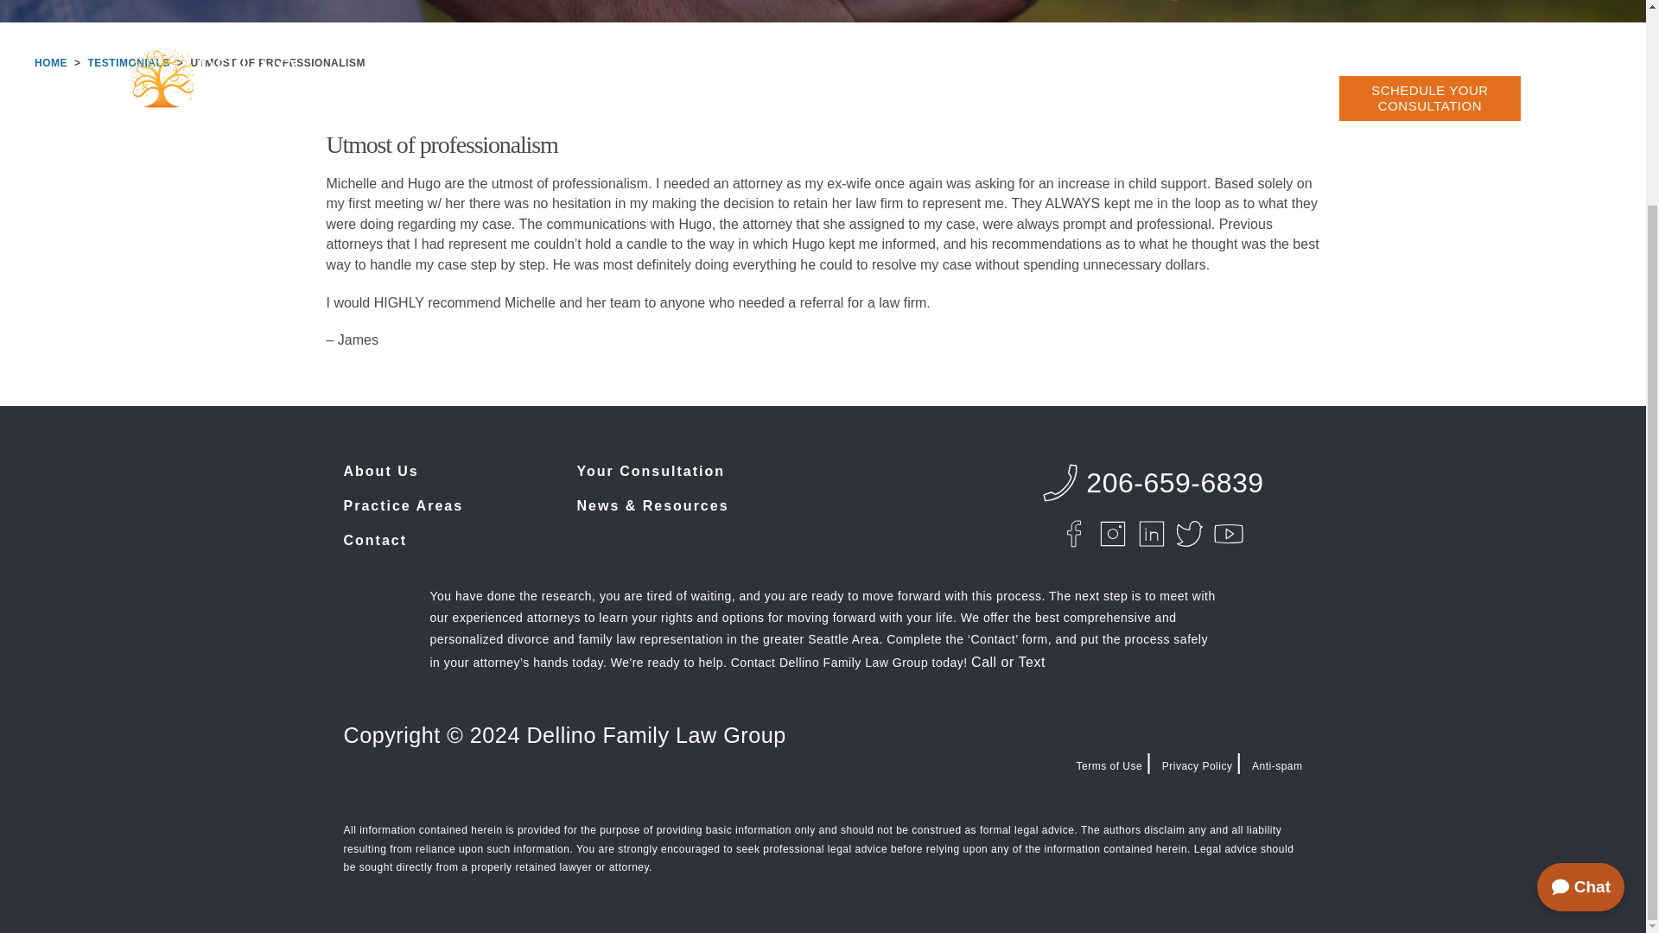 The height and width of the screenshot is (933, 1659). What do you see at coordinates (129, 62) in the screenshot?
I see `Testimonials` at bounding box center [129, 62].